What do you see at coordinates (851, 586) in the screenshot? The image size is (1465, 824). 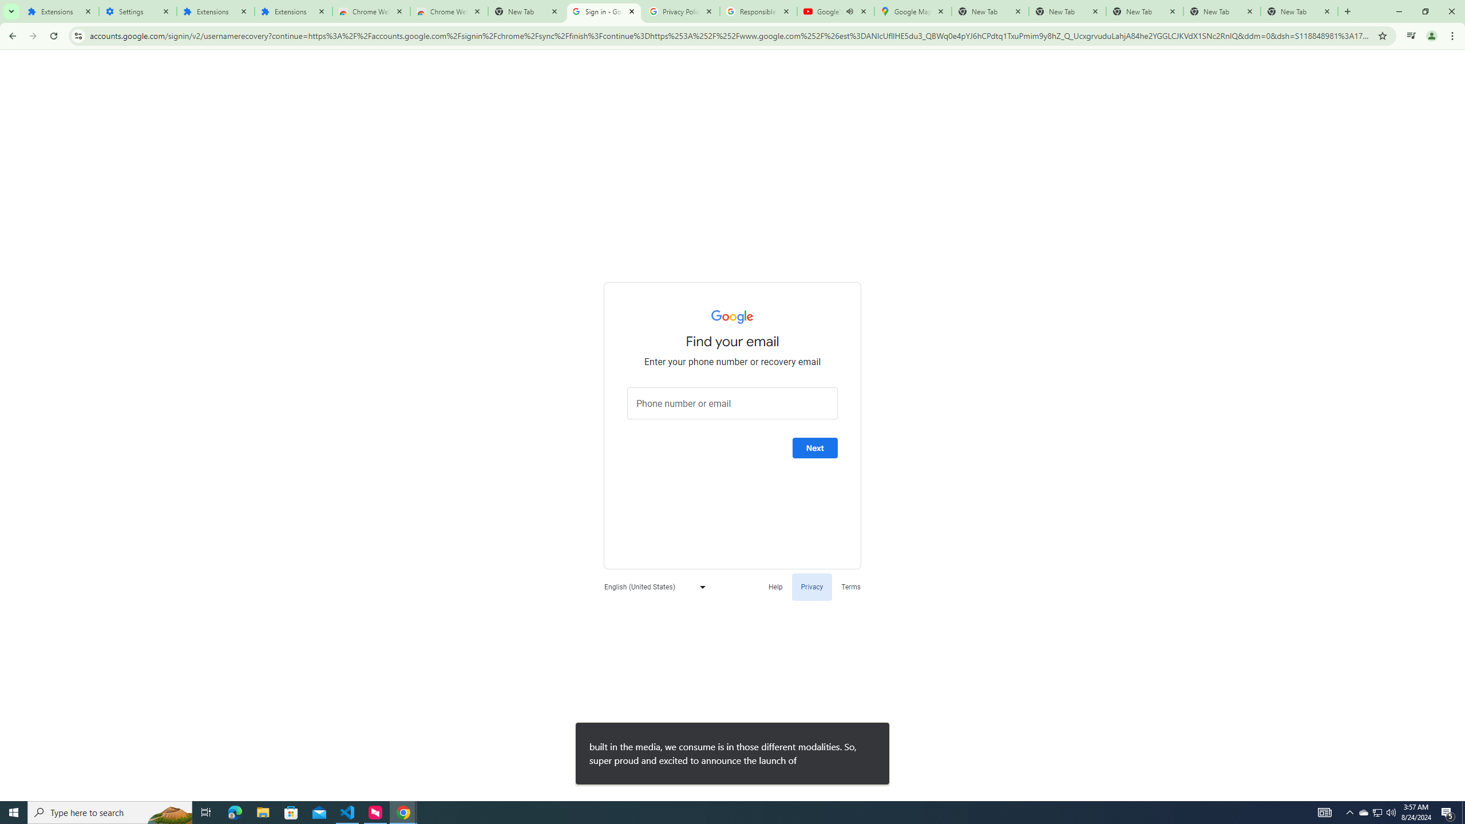 I see `Terms` at bounding box center [851, 586].